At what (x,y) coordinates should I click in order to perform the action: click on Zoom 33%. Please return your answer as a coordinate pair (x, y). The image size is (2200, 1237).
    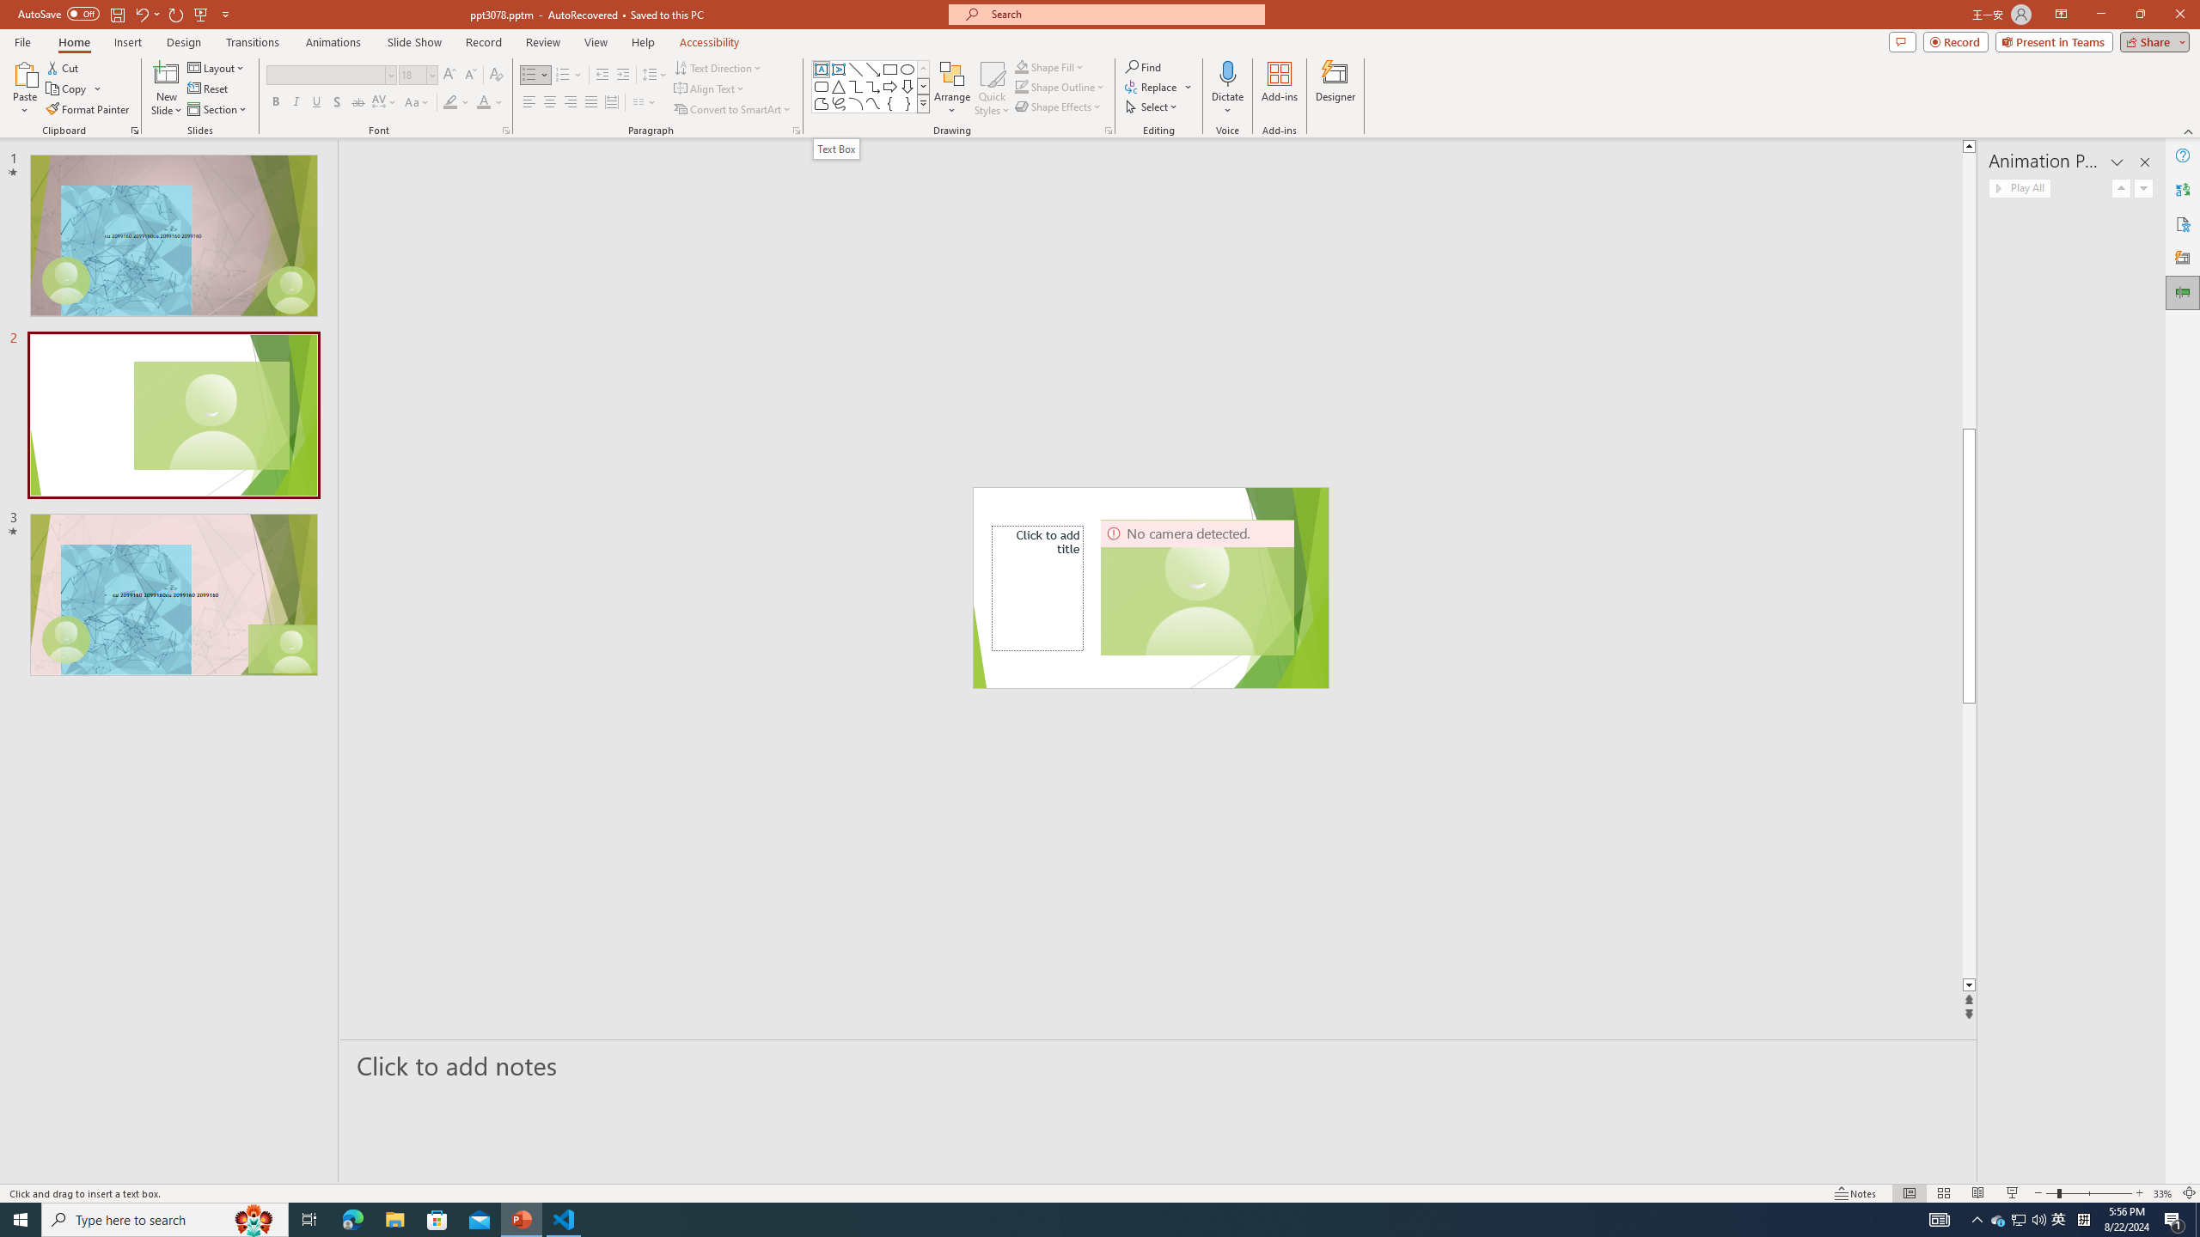
    Looking at the image, I should click on (2163, 1193).